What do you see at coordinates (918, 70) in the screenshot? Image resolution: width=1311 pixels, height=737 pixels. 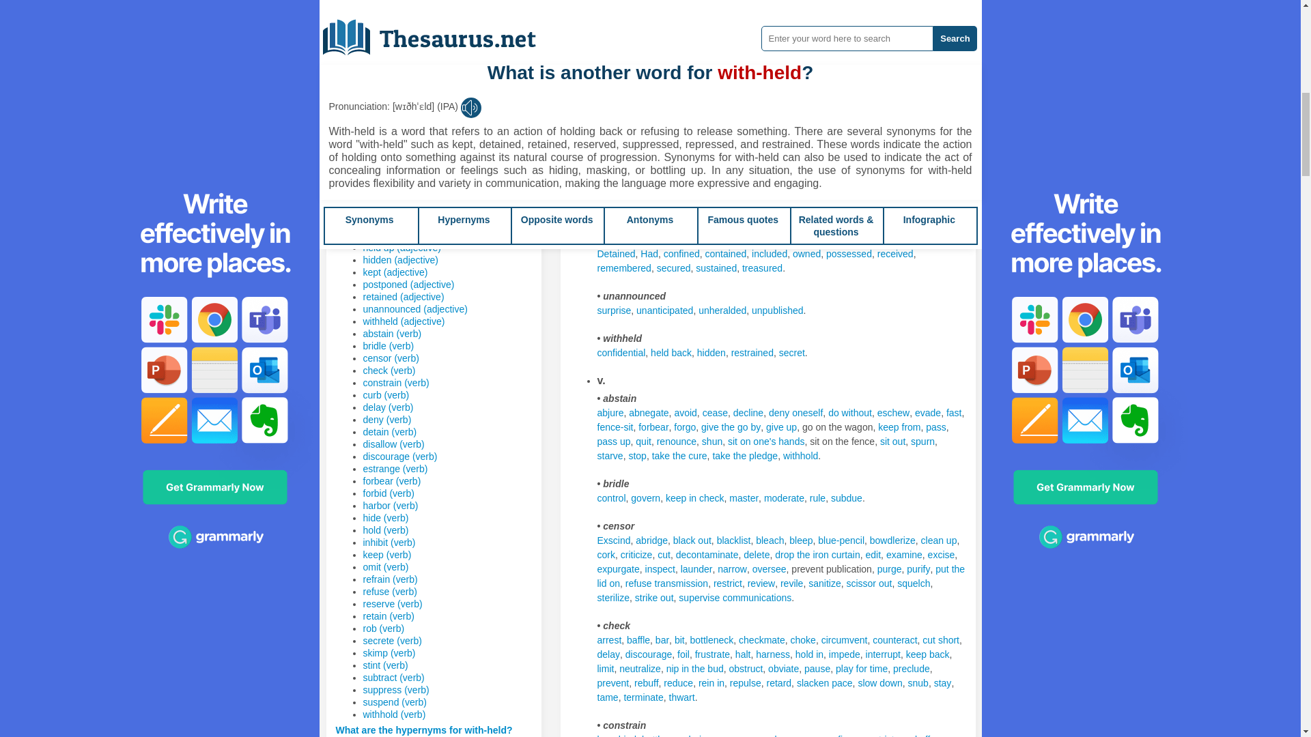 I see `Synonyms for With-held` at bounding box center [918, 70].